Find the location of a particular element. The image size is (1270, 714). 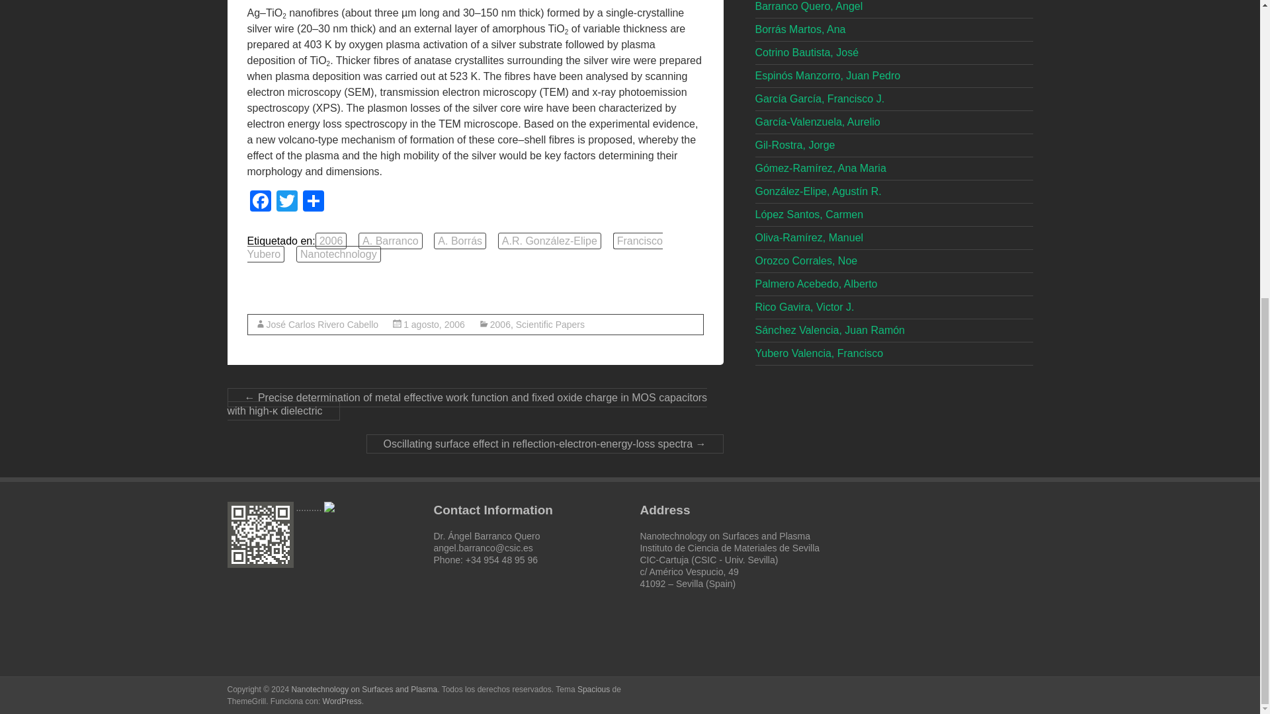

WordPress is located at coordinates (342, 701).